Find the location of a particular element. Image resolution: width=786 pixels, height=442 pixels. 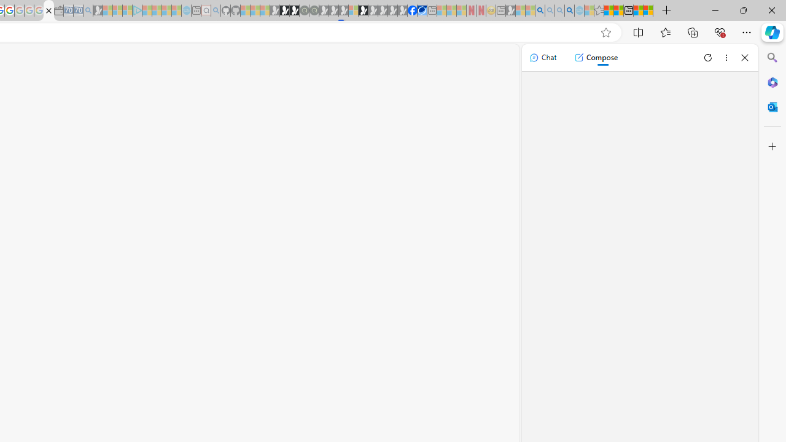

github - Search - Sleeping is located at coordinates (216, 11).